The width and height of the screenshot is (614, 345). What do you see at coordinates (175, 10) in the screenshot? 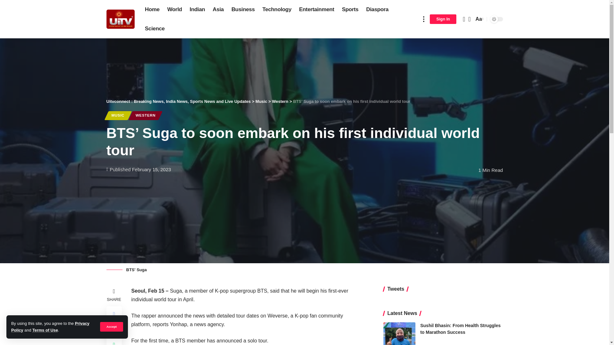
I see `World` at bounding box center [175, 10].